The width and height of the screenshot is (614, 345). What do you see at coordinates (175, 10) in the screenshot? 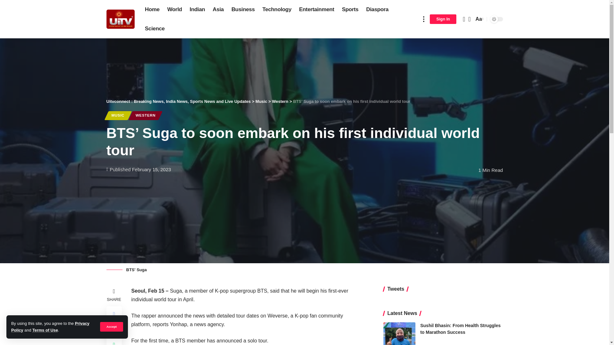
I see `World` at bounding box center [175, 10].